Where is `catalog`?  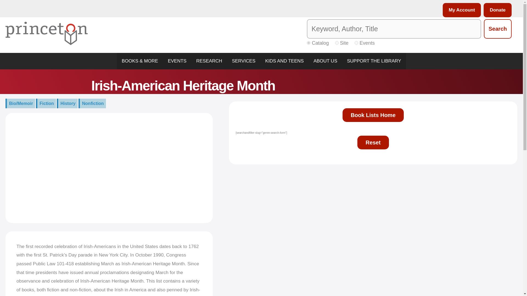
catalog is located at coordinates (309, 43).